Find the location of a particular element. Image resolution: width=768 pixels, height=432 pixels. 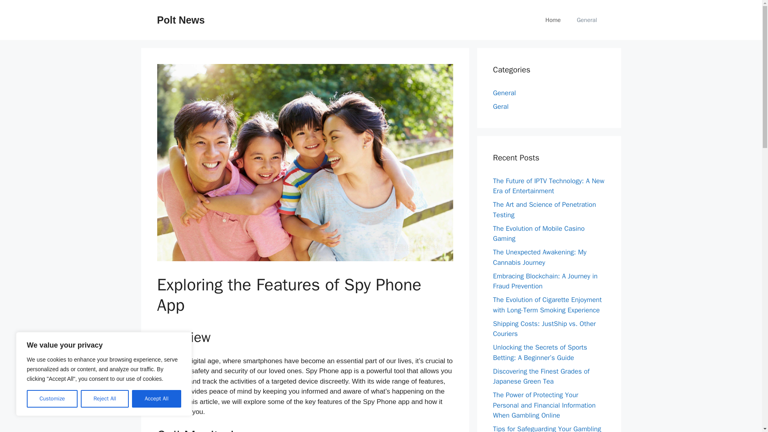

General is located at coordinates (587, 20).